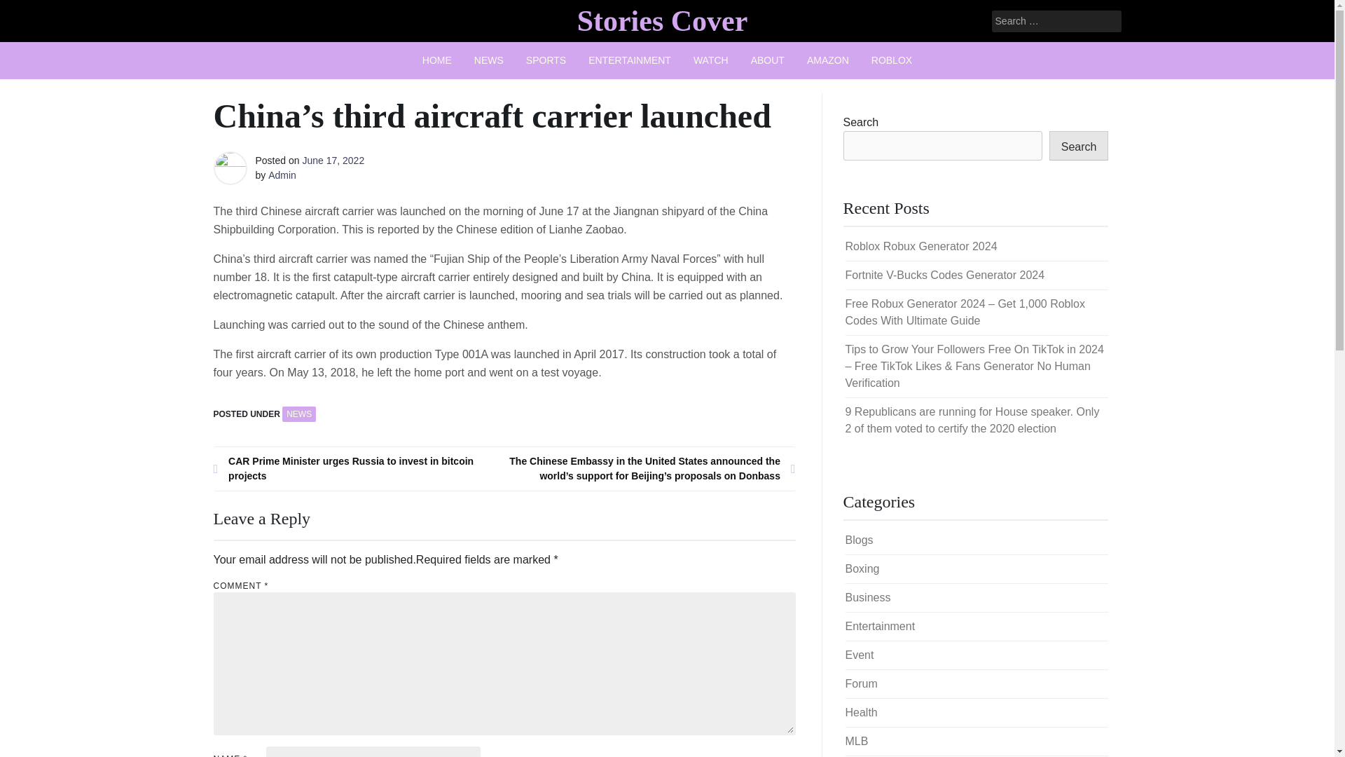  What do you see at coordinates (828, 60) in the screenshot?
I see `AMAZON` at bounding box center [828, 60].